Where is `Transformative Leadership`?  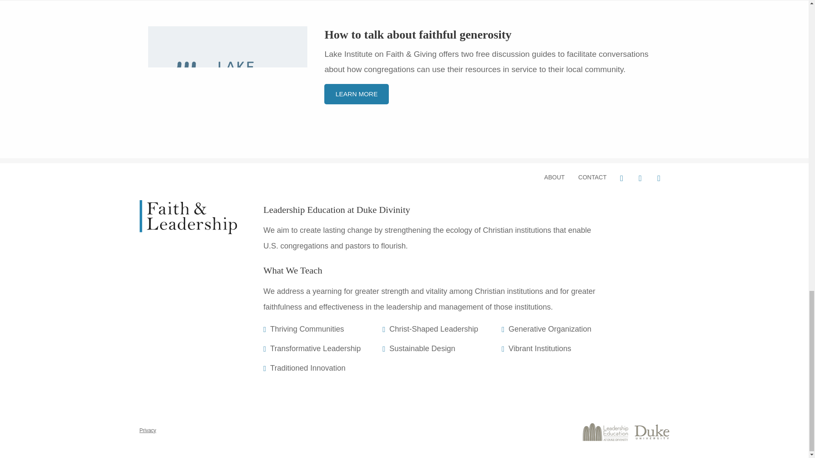
Transformative Leadership is located at coordinates (326, 349).